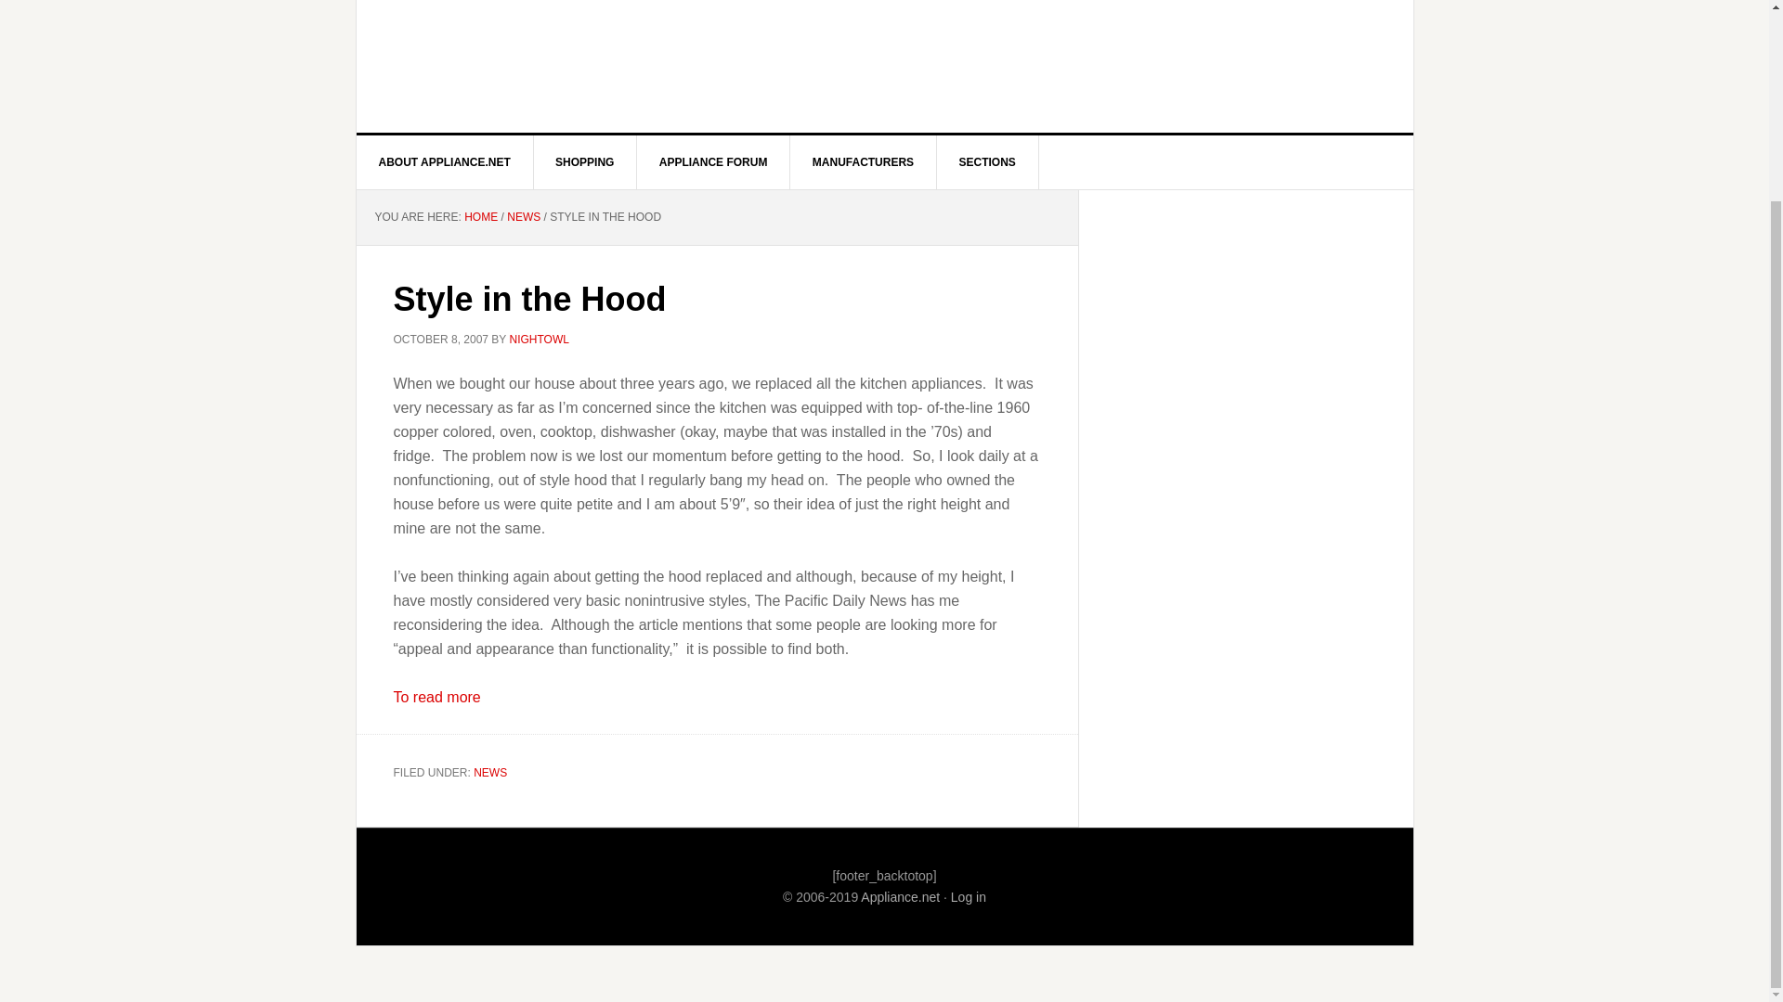  Describe the element at coordinates (986, 161) in the screenshot. I see `SECTIONS` at that location.